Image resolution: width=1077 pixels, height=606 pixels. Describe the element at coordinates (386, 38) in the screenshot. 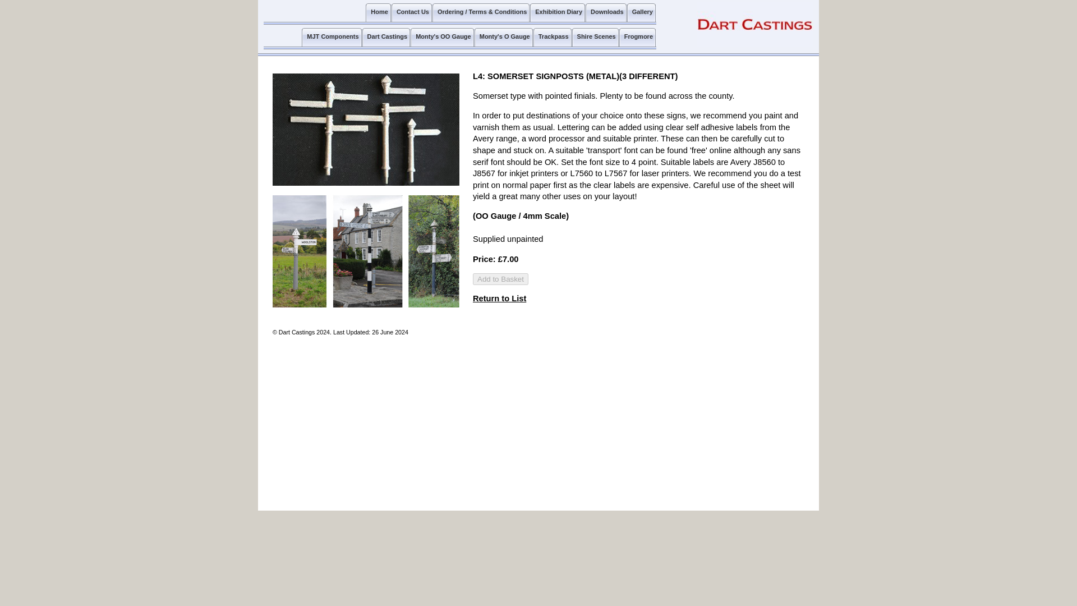

I see `Dart Castings` at that location.